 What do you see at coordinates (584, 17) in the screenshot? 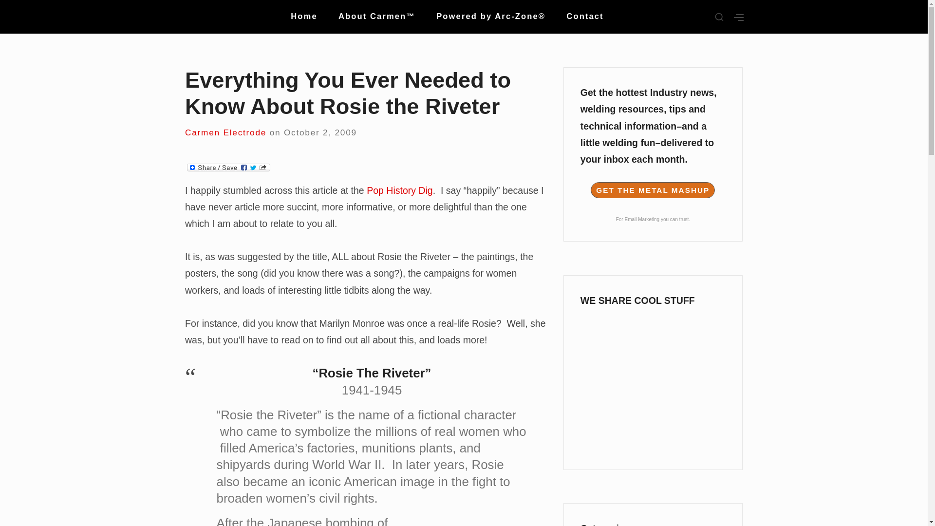
I see `Contact` at bounding box center [584, 17].